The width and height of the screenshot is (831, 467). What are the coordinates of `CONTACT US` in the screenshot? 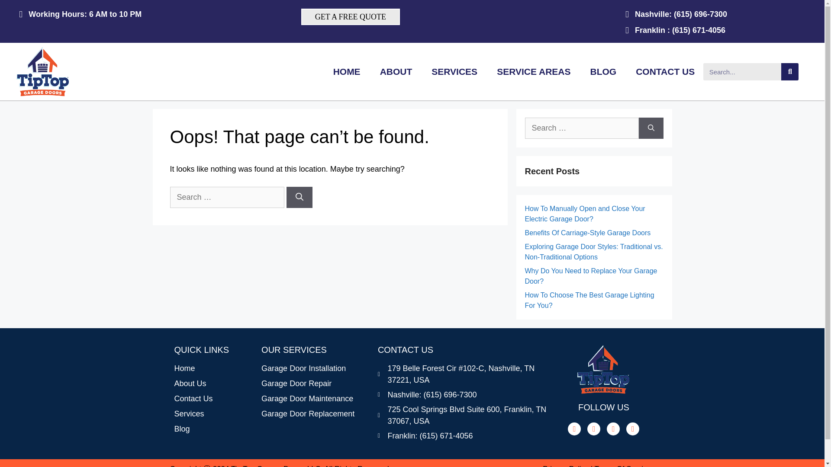 It's located at (665, 72).